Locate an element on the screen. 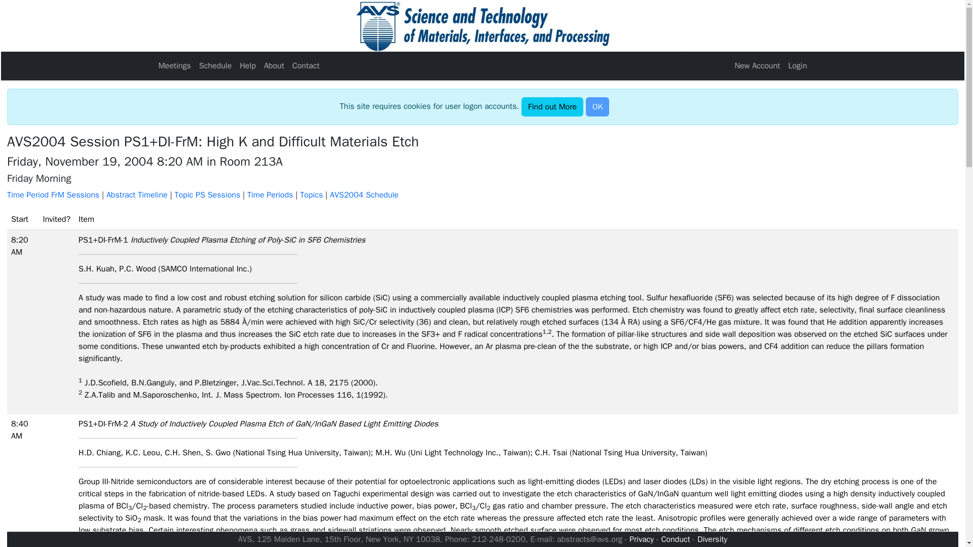  Diversity is located at coordinates (712, 539).